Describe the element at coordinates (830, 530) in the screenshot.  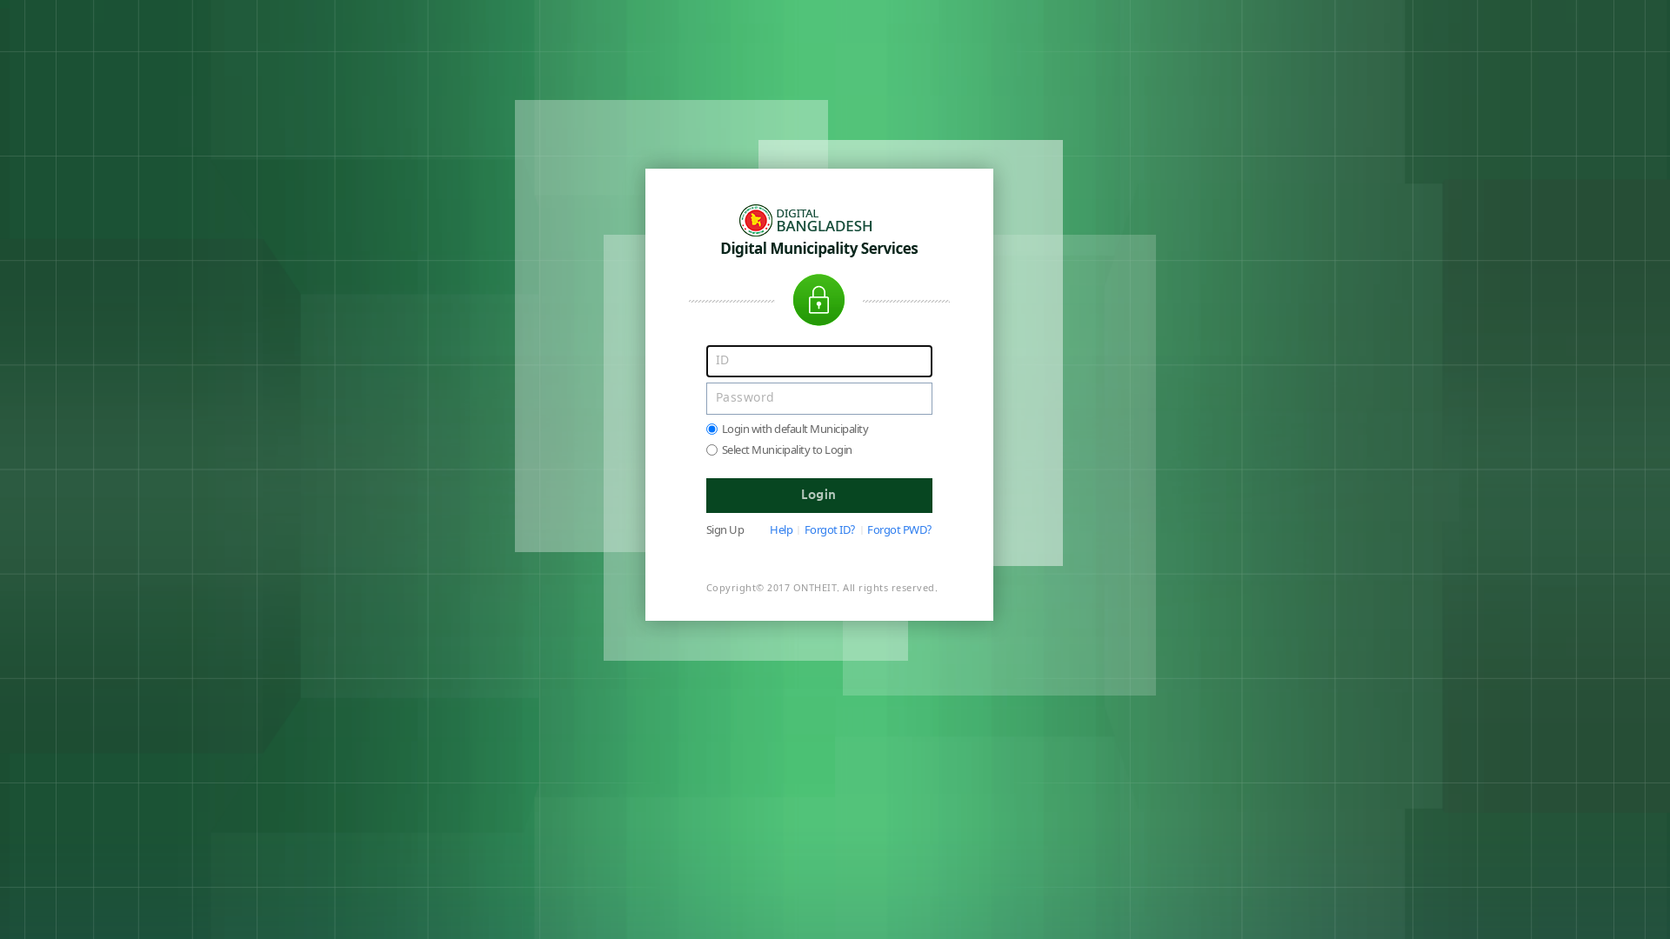
I see `Forgot ID?` at that location.